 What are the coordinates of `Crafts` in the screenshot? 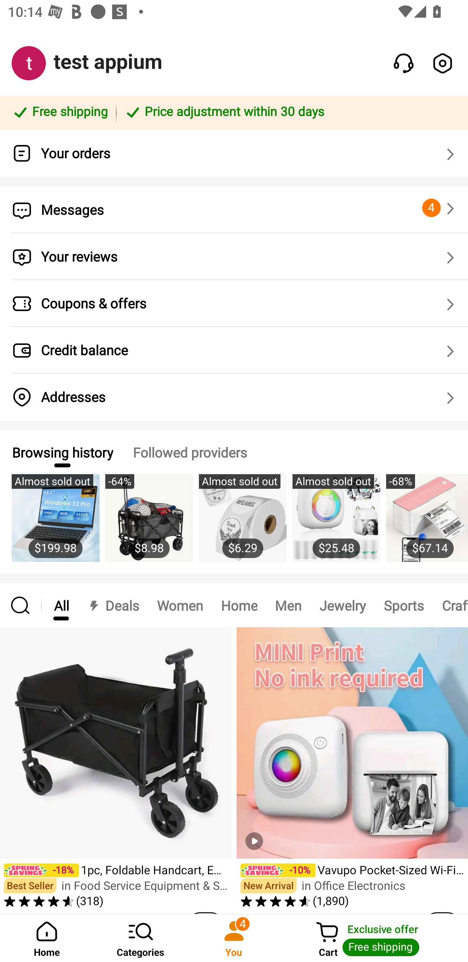 It's located at (450, 605).